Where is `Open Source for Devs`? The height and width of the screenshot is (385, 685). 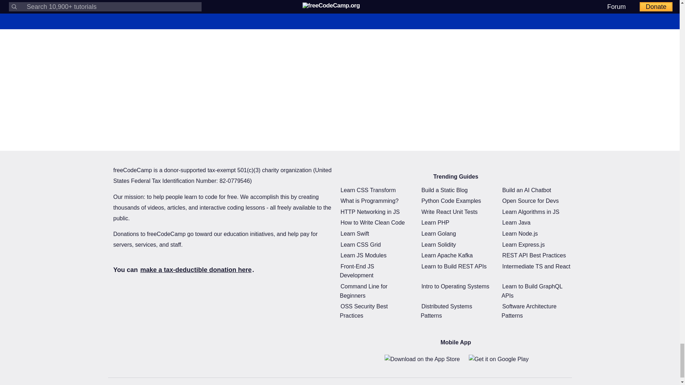 Open Source for Devs is located at coordinates (530, 200).